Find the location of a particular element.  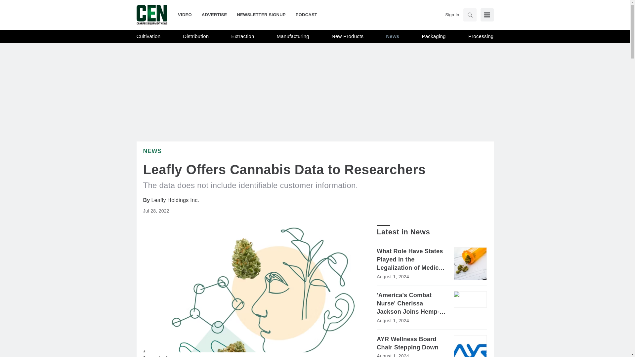

Processing is located at coordinates (481, 36).